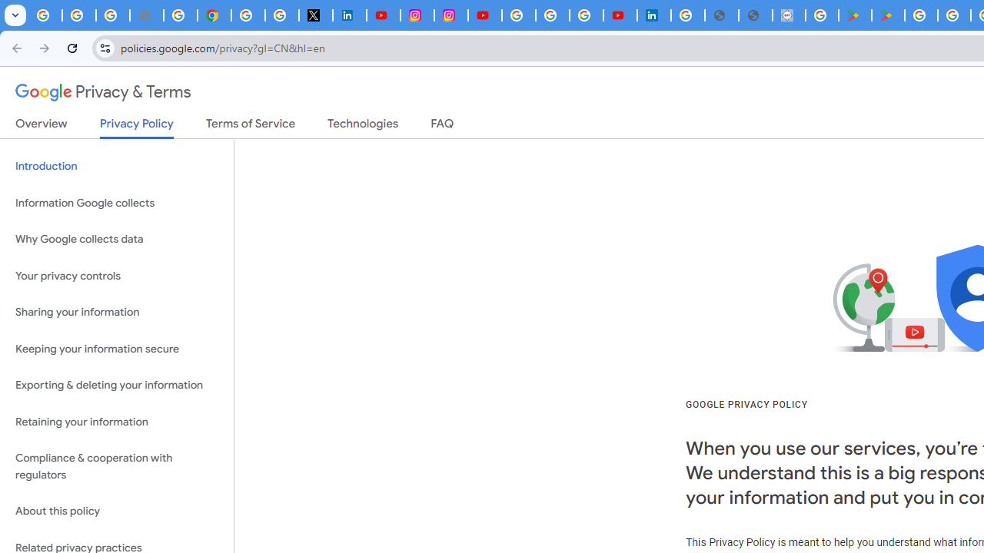 The width and height of the screenshot is (984, 553). What do you see at coordinates (137, 127) in the screenshot?
I see `Privacy Policy` at bounding box center [137, 127].